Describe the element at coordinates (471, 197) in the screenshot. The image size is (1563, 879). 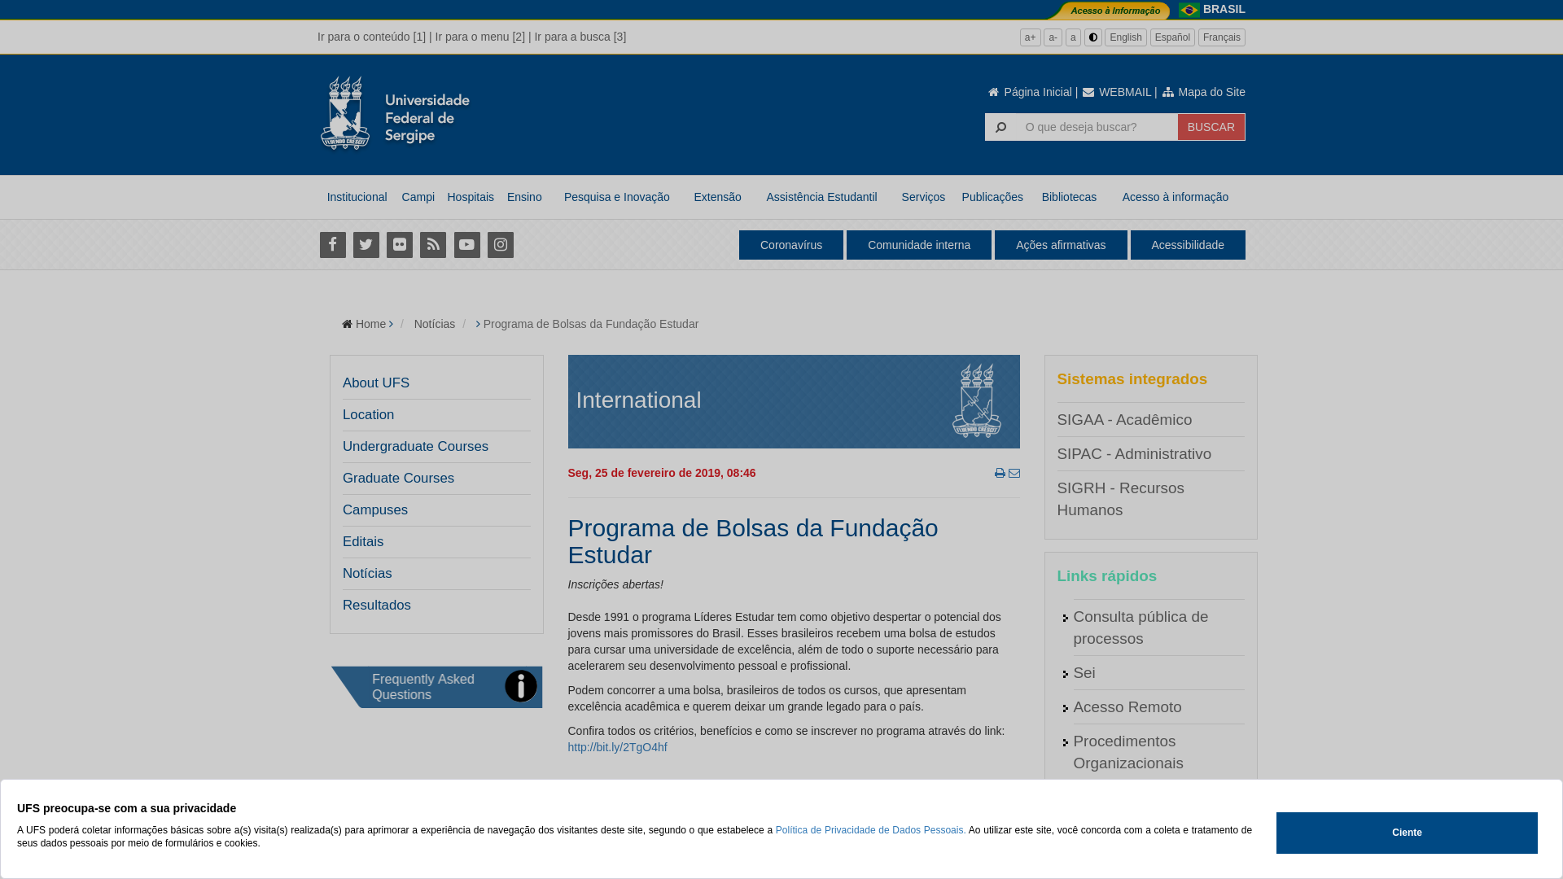
I see `Hospitais` at that location.